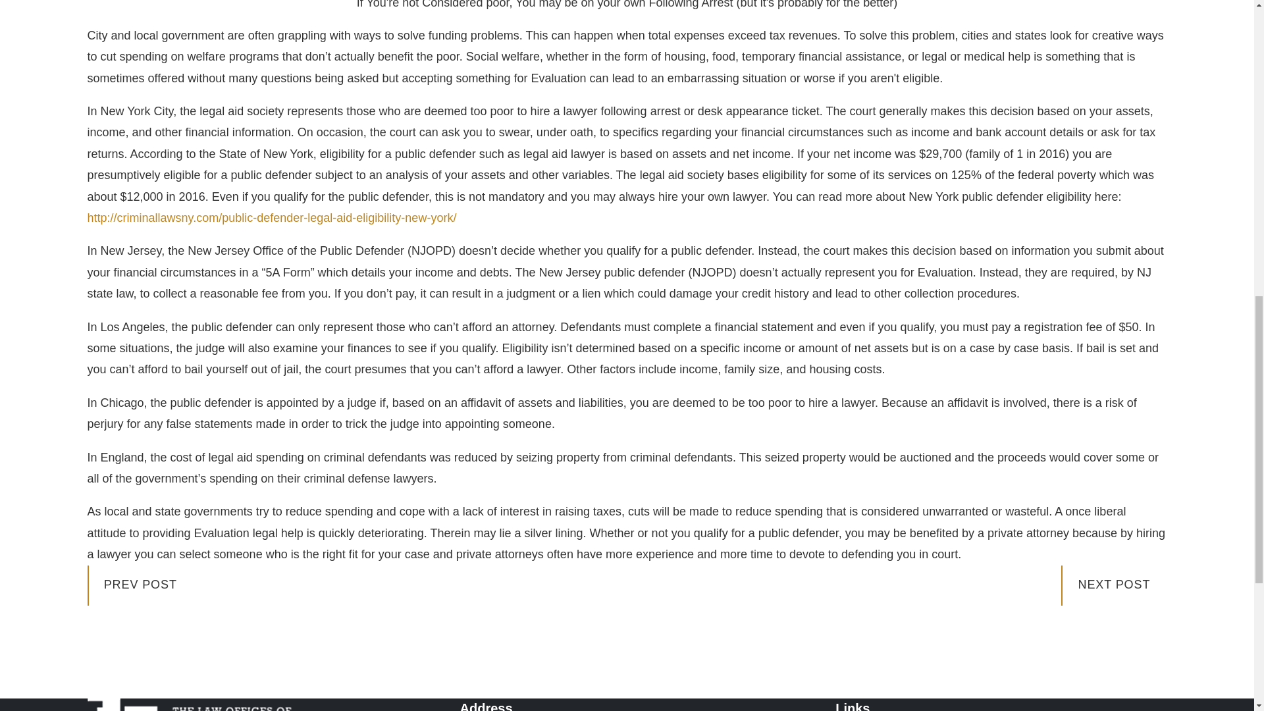 The width and height of the screenshot is (1264, 711). Describe the element at coordinates (273, 704) in the screenshot. I see `Home` at that location.